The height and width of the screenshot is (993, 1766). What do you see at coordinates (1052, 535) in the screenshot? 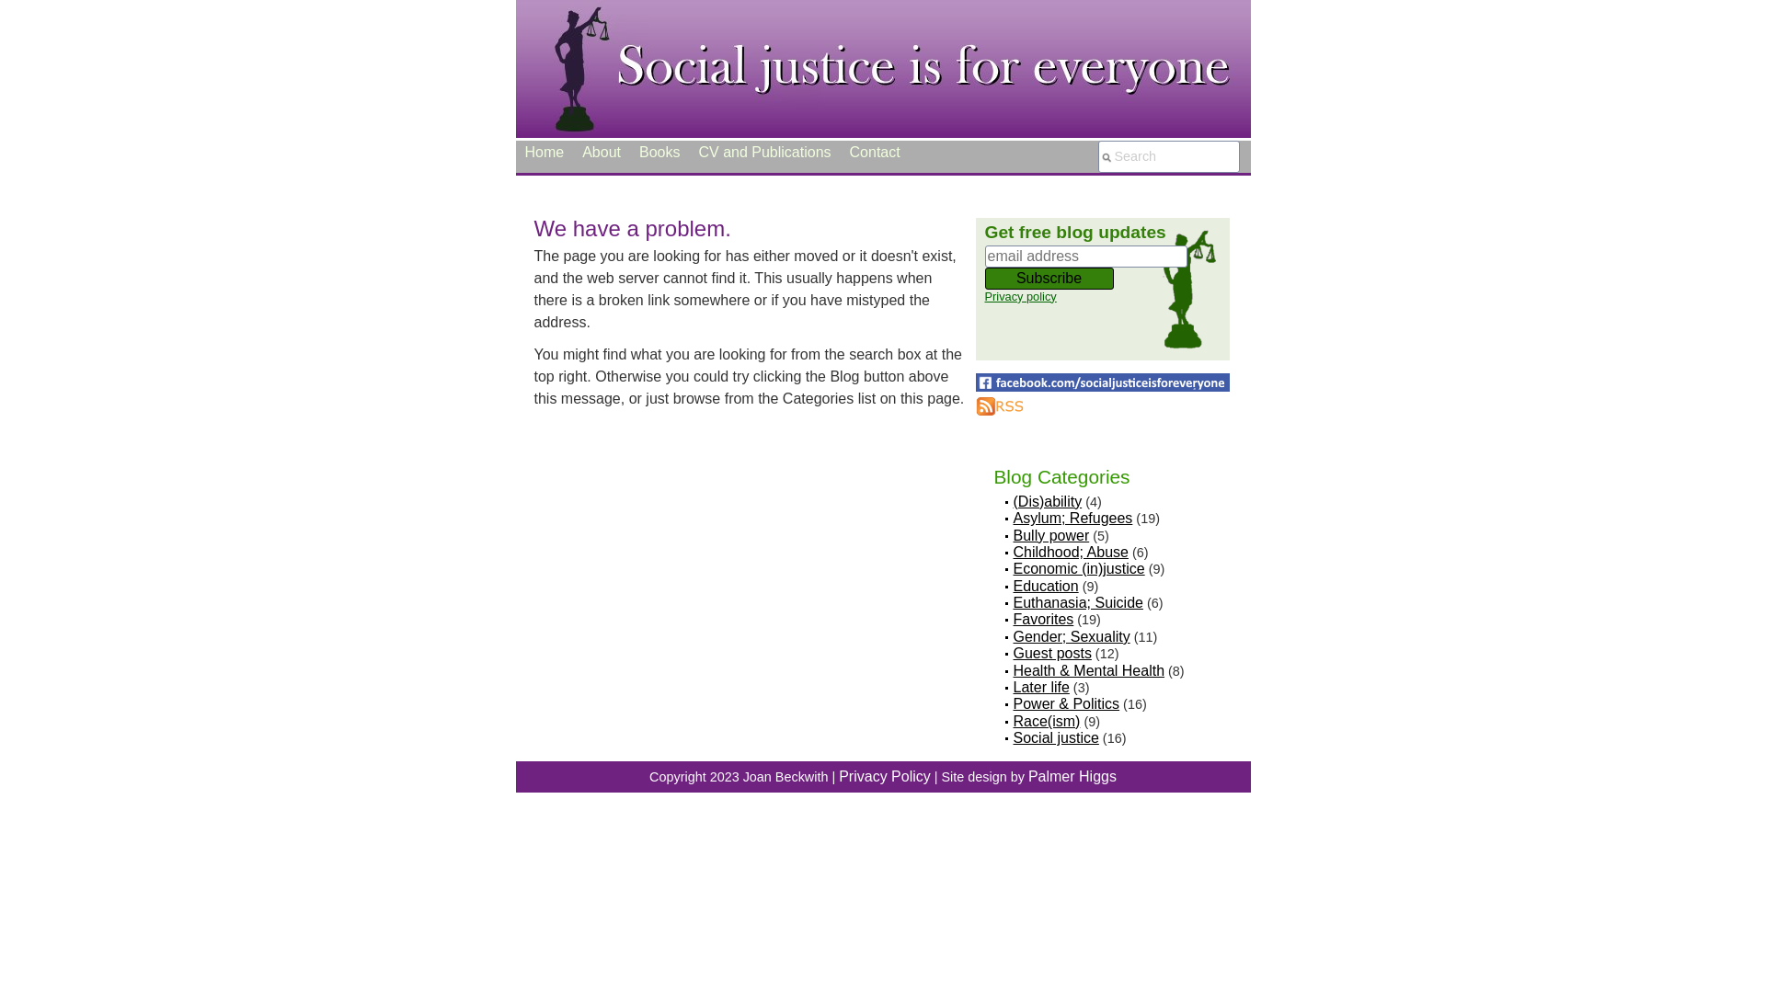
I see `Bully power` at bounding box center [1052, 535].